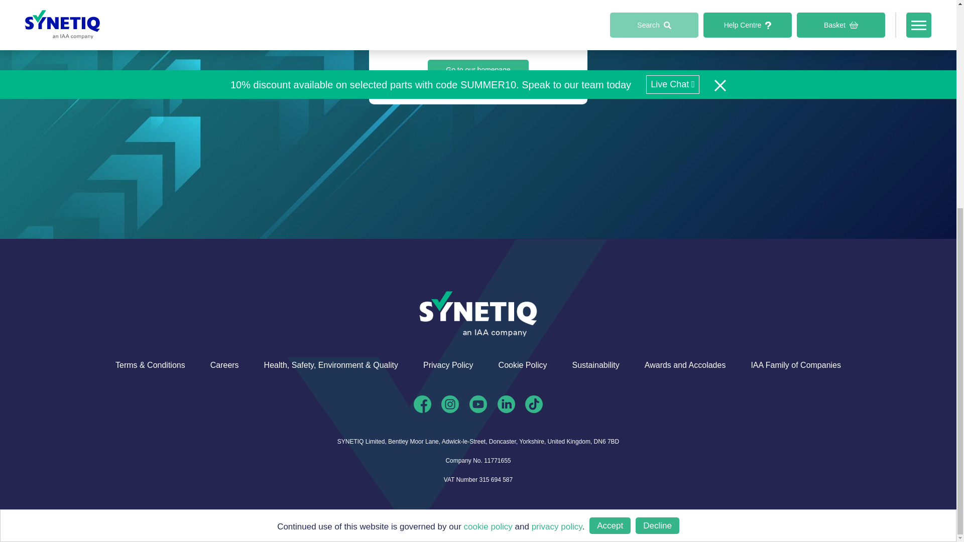 Image resolution: width=964 pixels, height=542 pixels. What do you see at coordinates (610, 220) in the screenshot?
I see `Accept` at bounding box center [610, 220].